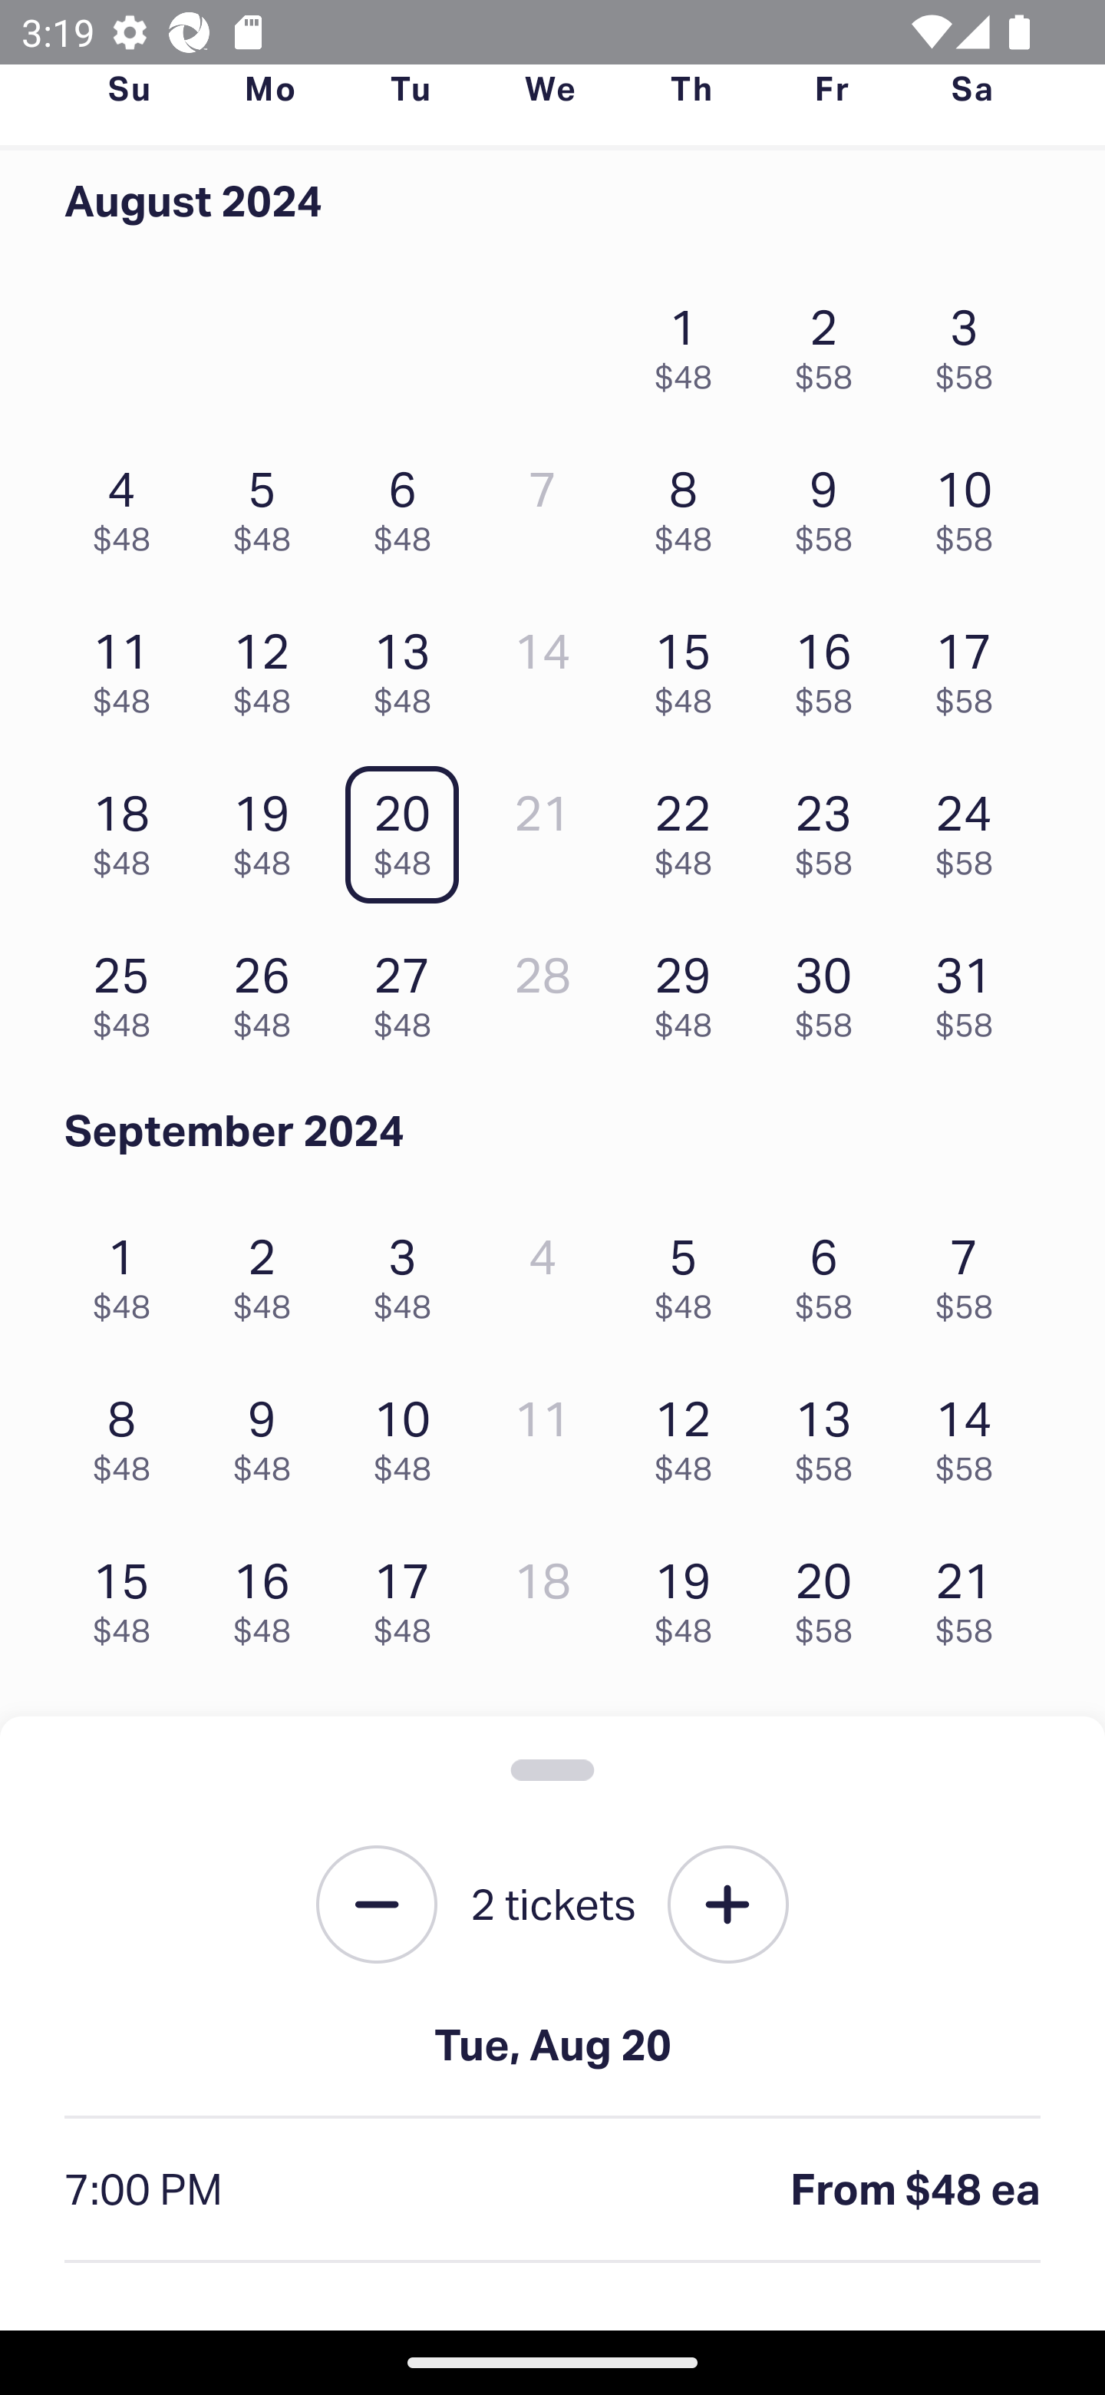  Describe the element at coordinates (129, 1596) in the screenshot. I see `15 $48` at that location.